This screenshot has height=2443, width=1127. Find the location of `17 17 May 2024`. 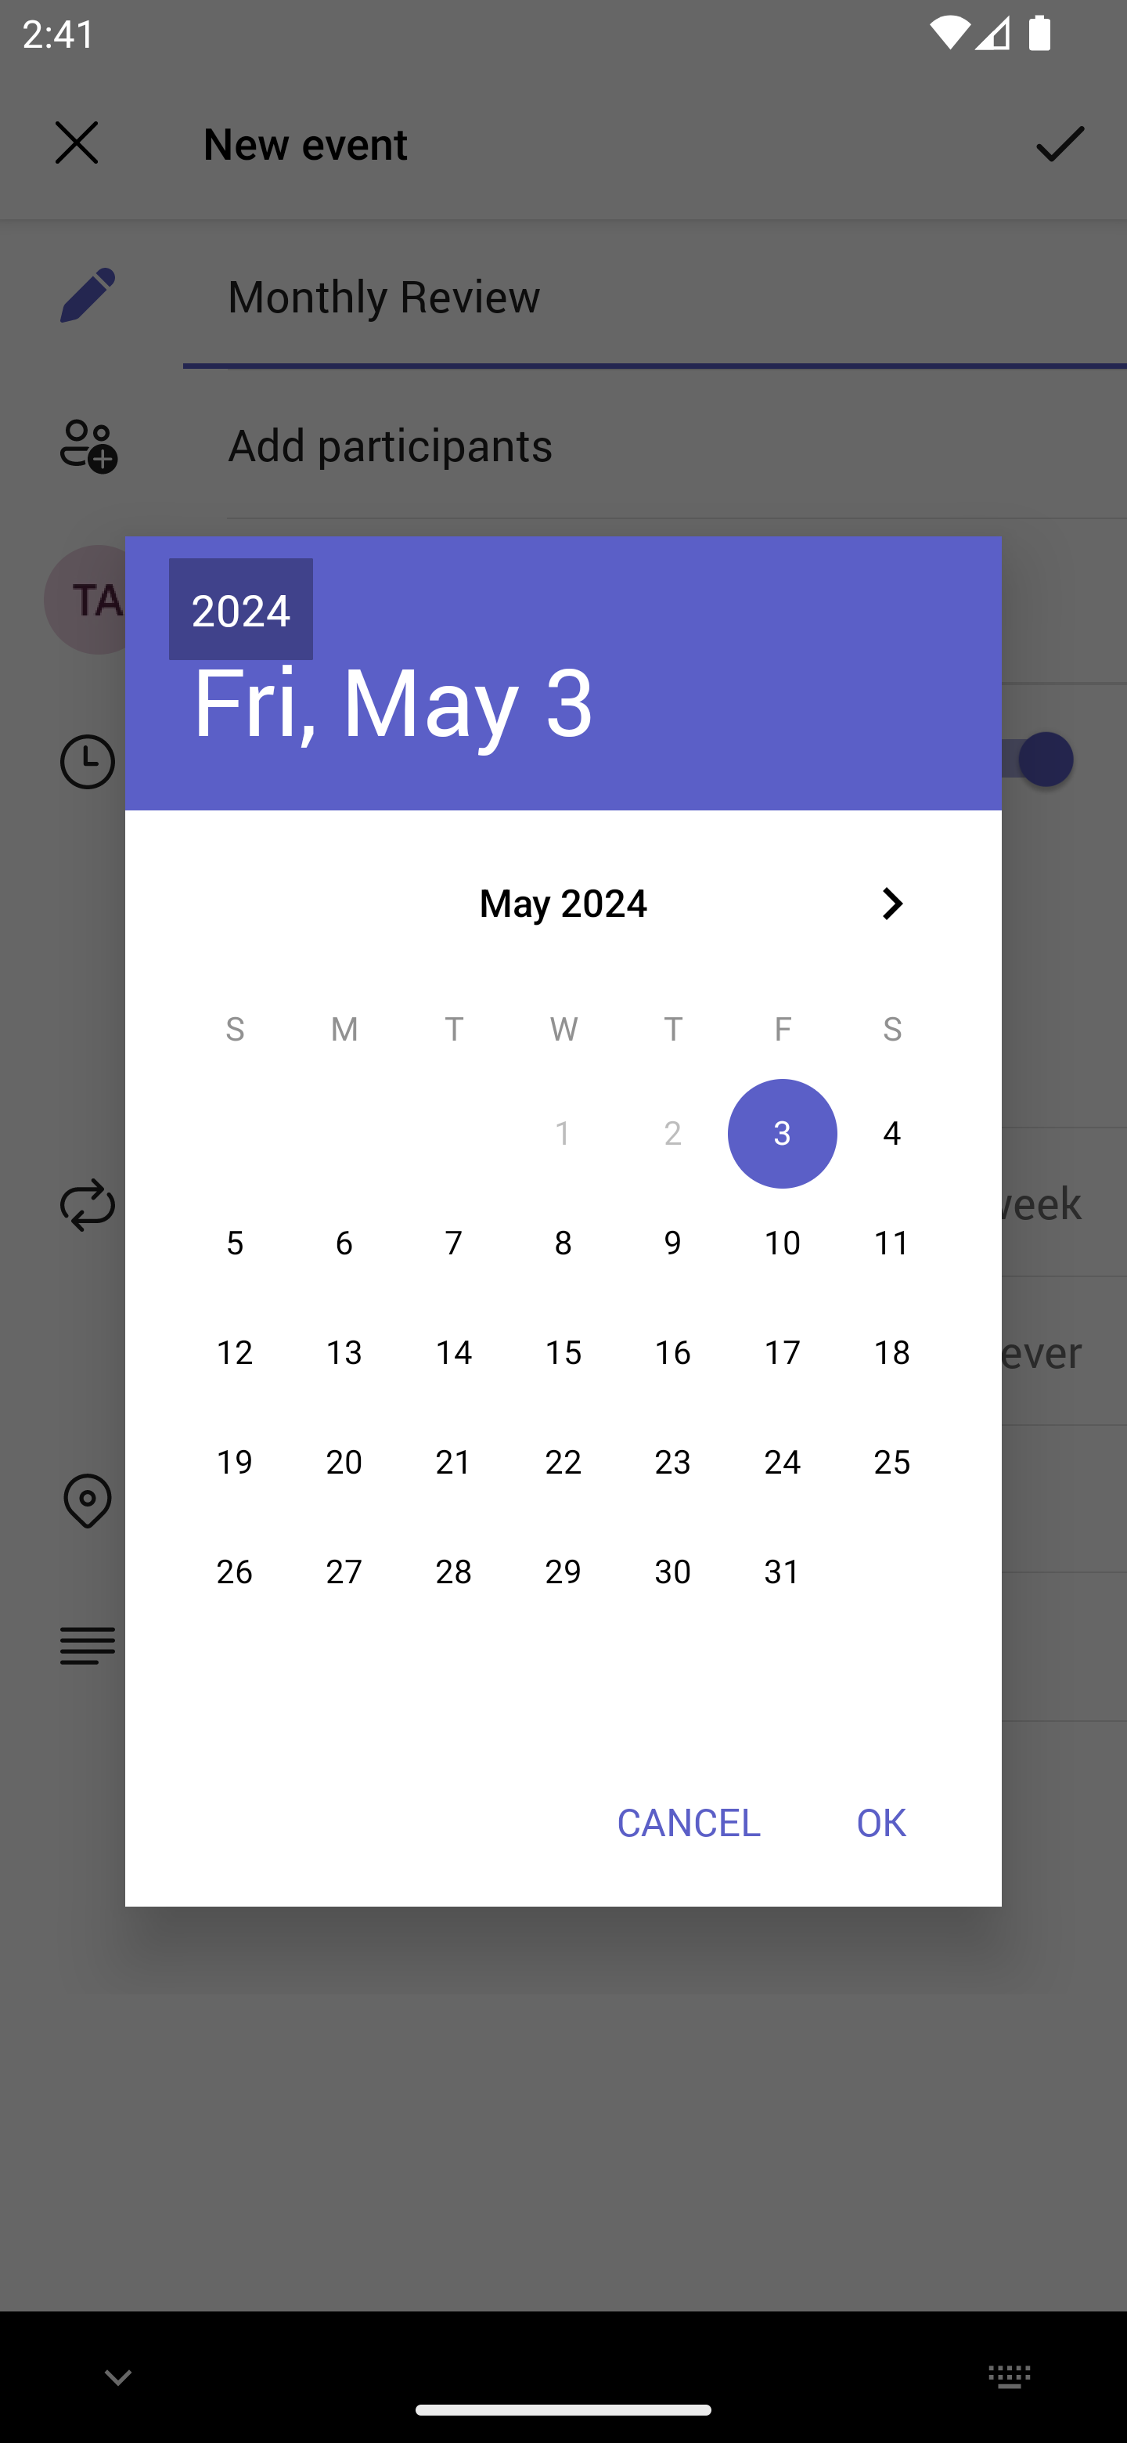

17 17 May 2024 is located at coordinates (783, 1351).